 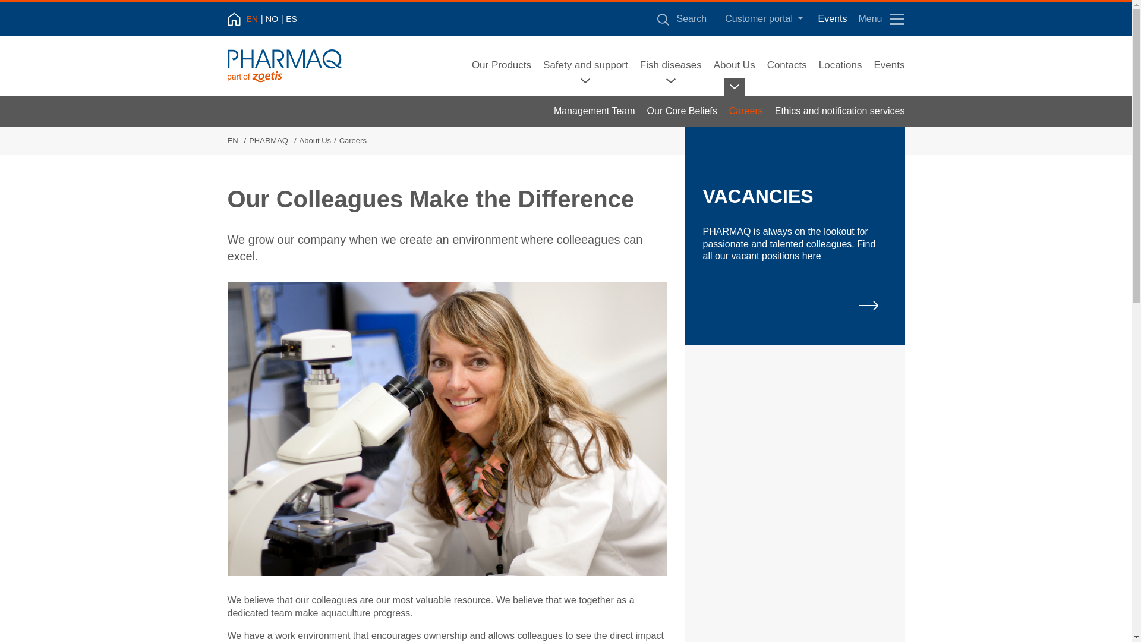 What do you see at coordinates (254, 19) in the screenshot?
I see `EN` at bounding box center [254, 19].